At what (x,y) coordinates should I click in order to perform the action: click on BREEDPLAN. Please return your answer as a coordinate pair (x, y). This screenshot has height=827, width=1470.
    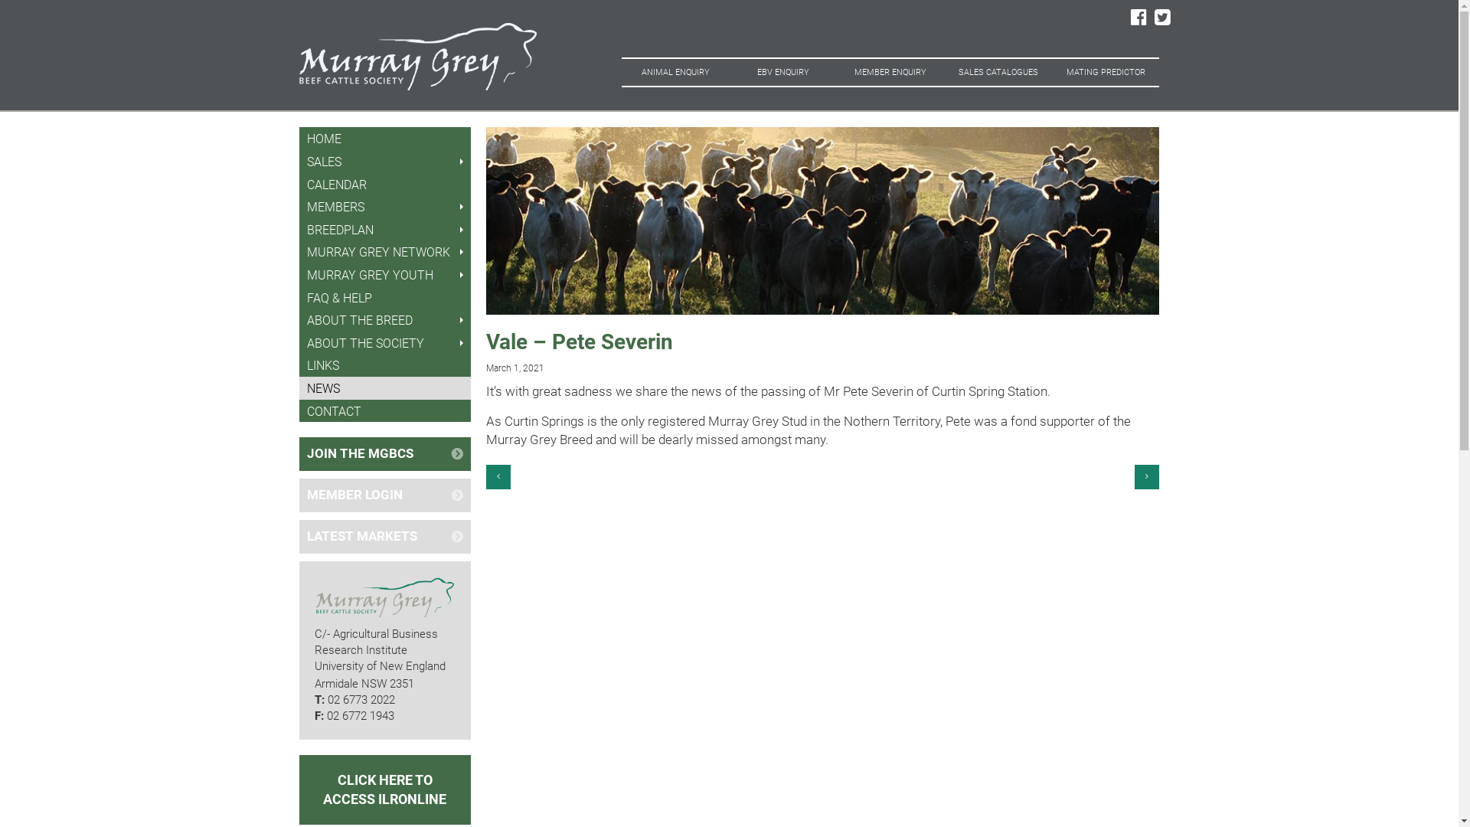
    Looking at the image, I should click on (386, 230).